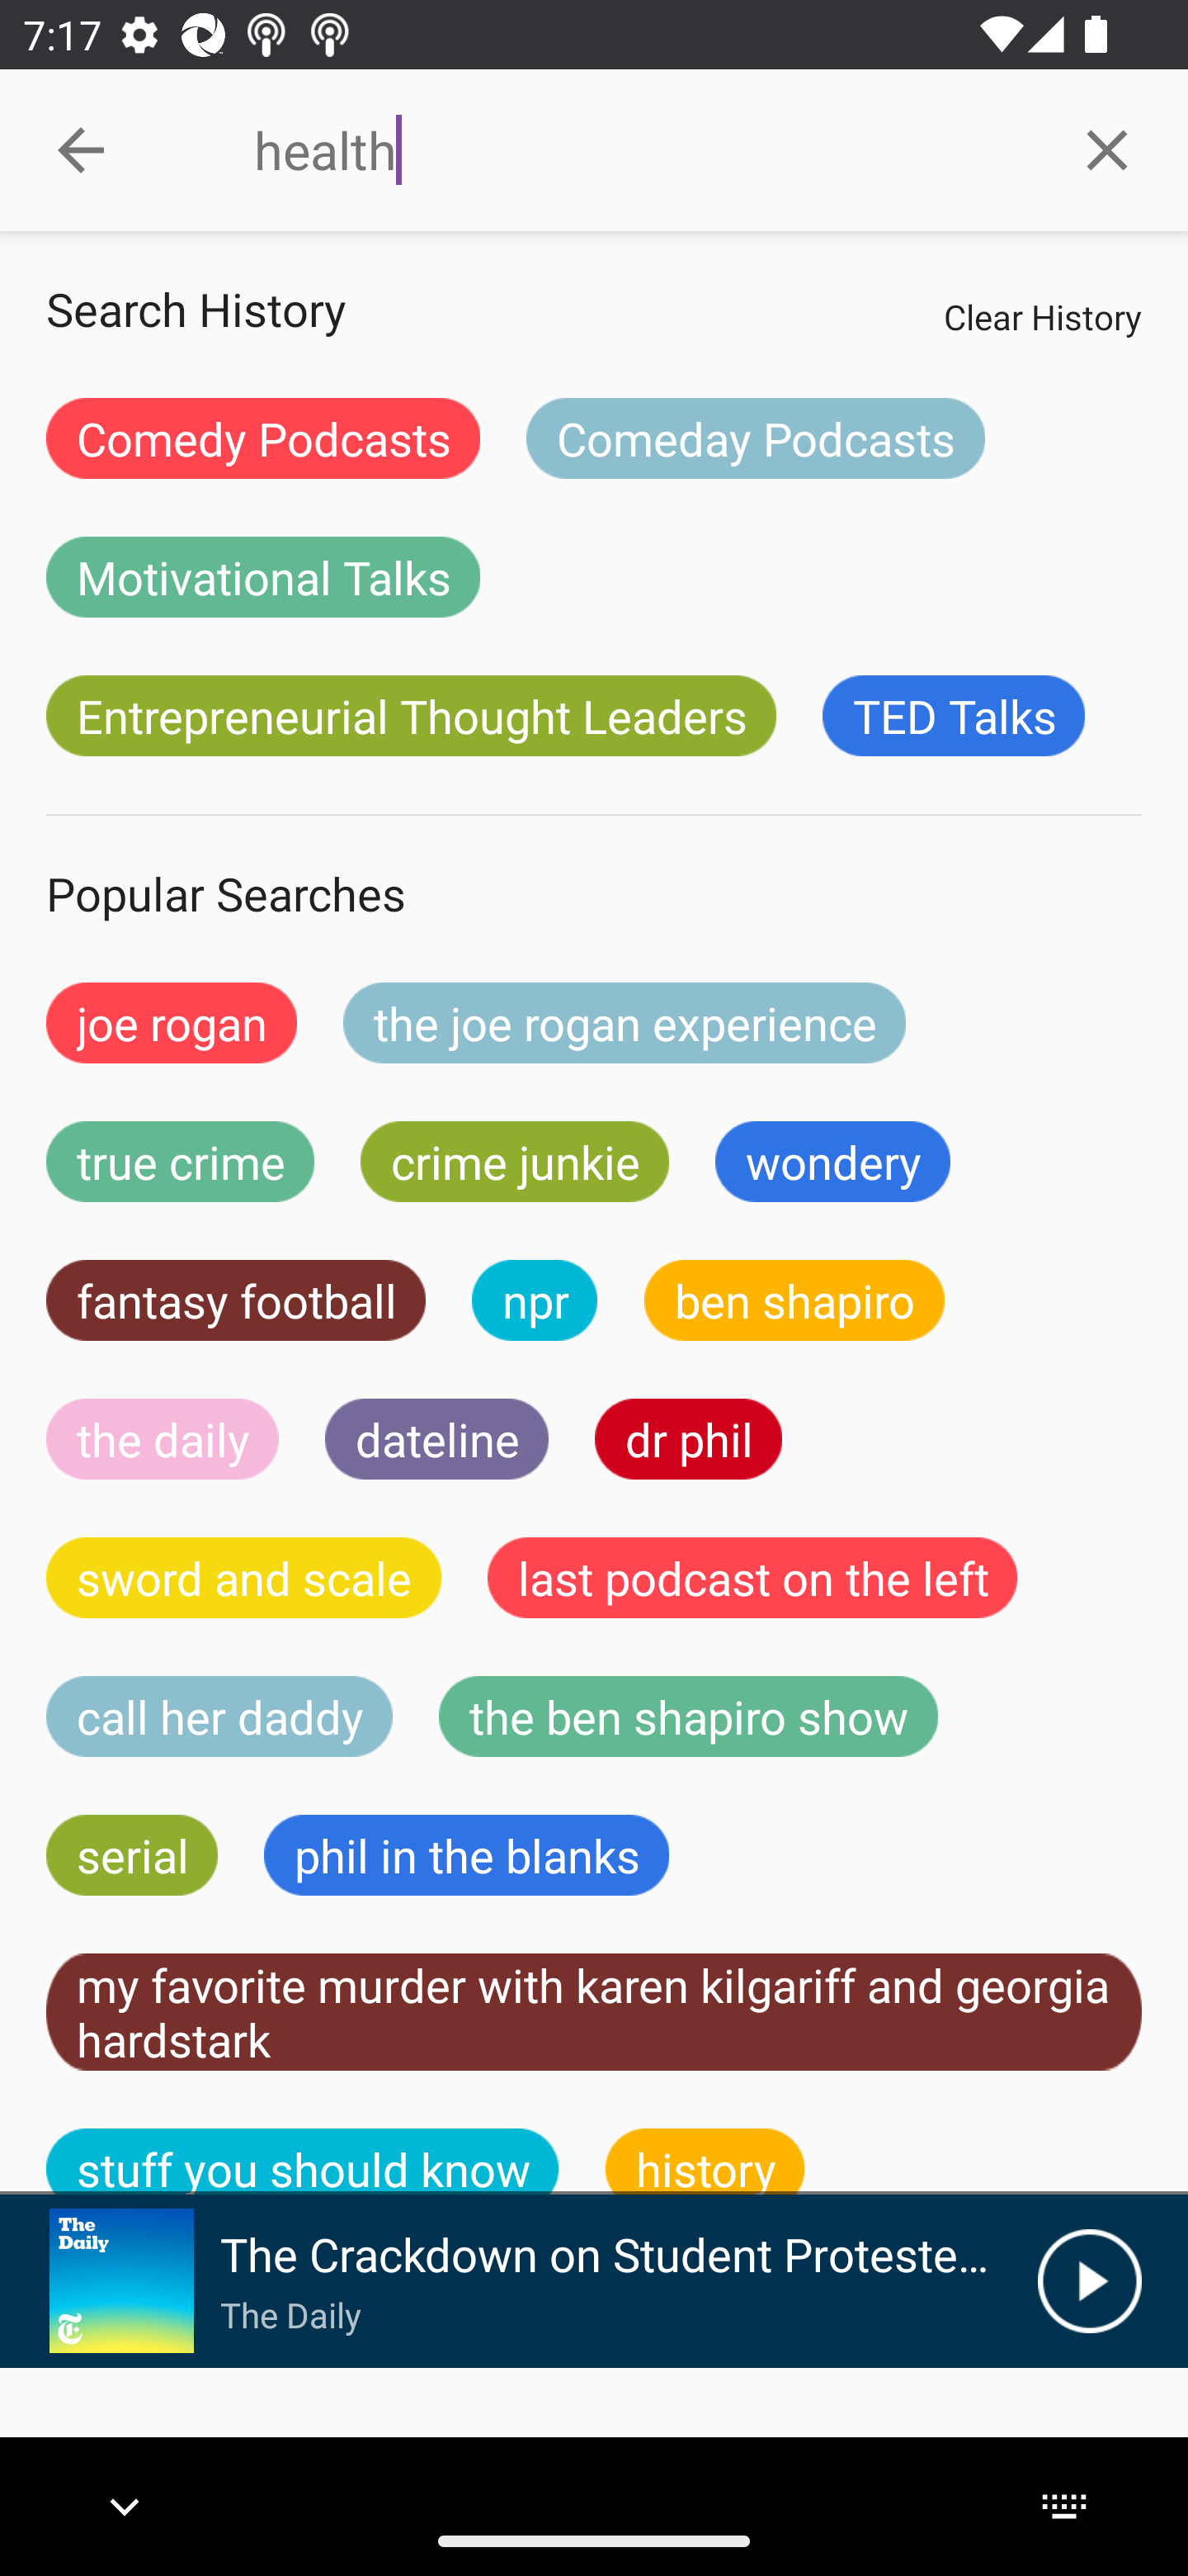 The image size is (1188, 2576). Describe the element at coordinates (833, 1162) in the screenshot. I see `wondery` at that location.